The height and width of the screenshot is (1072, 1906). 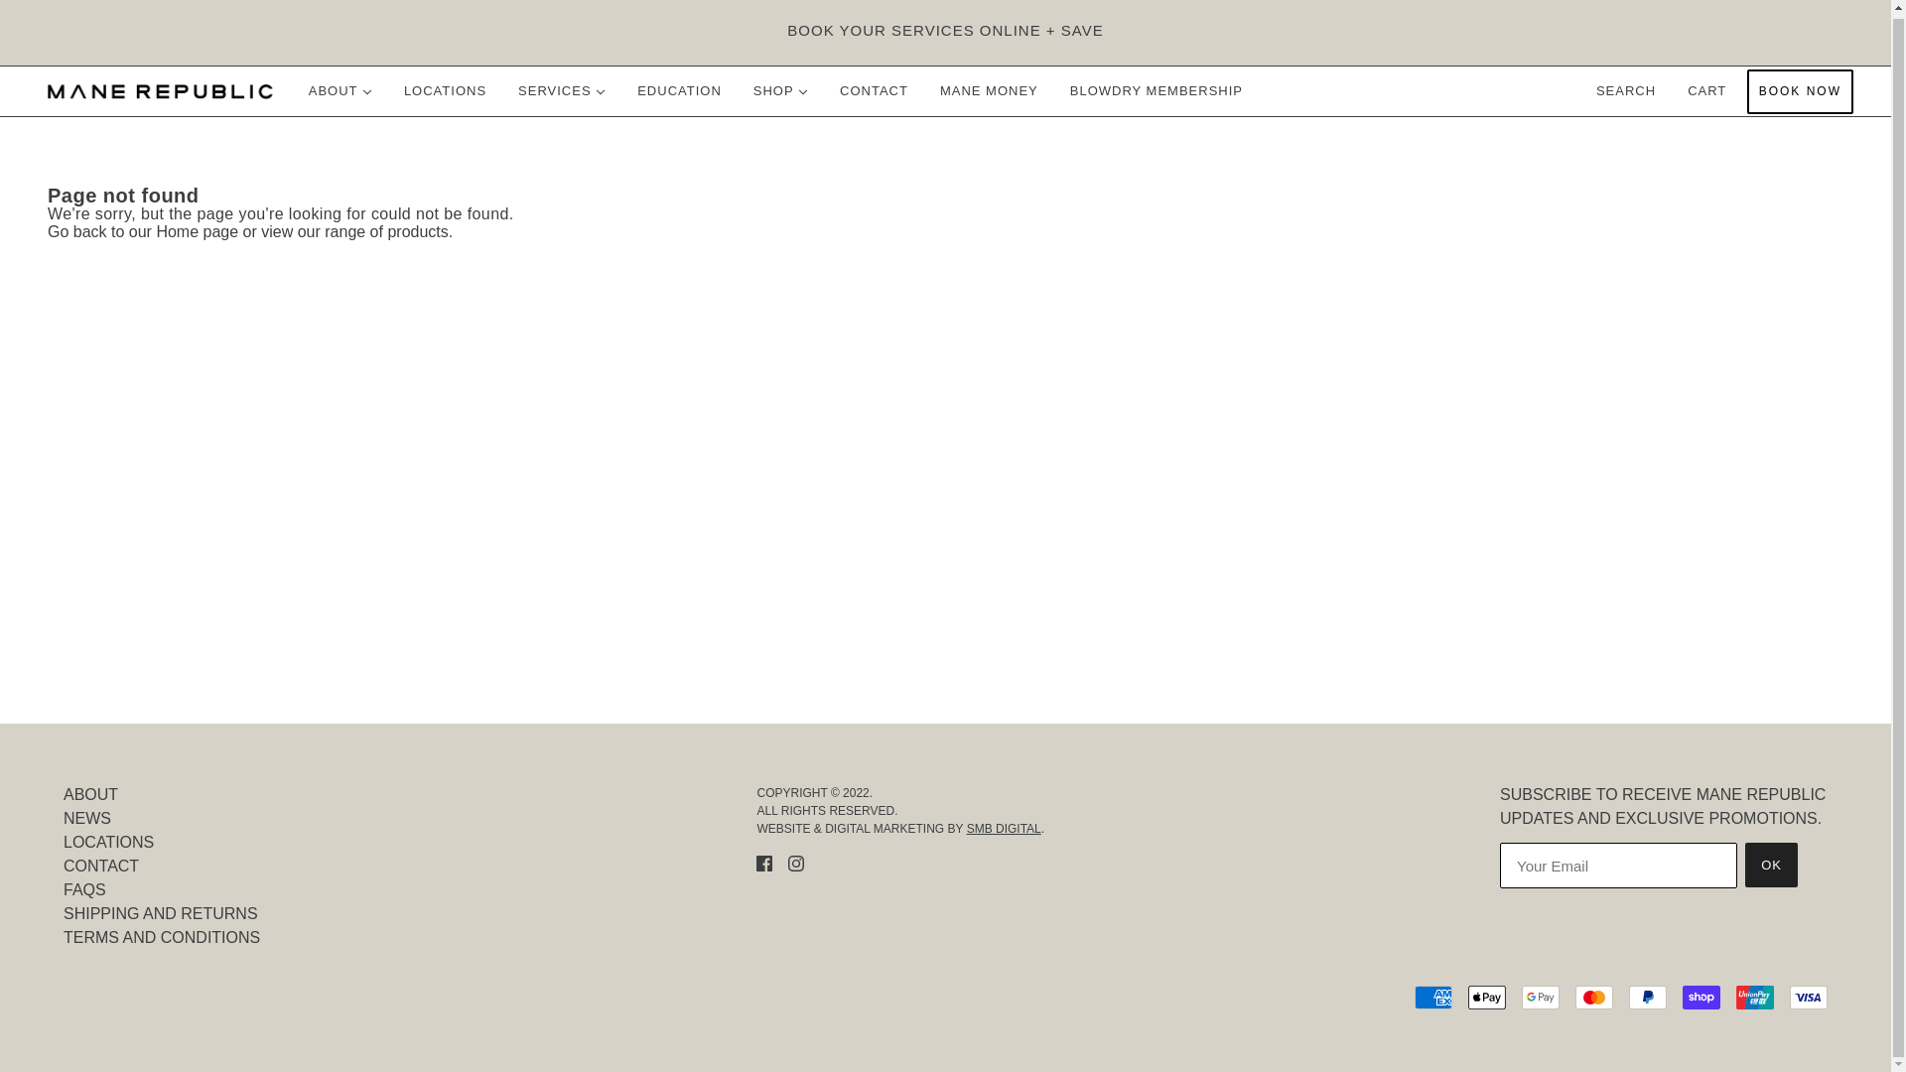 I want to click on Contact, so click(x=101, y=866).